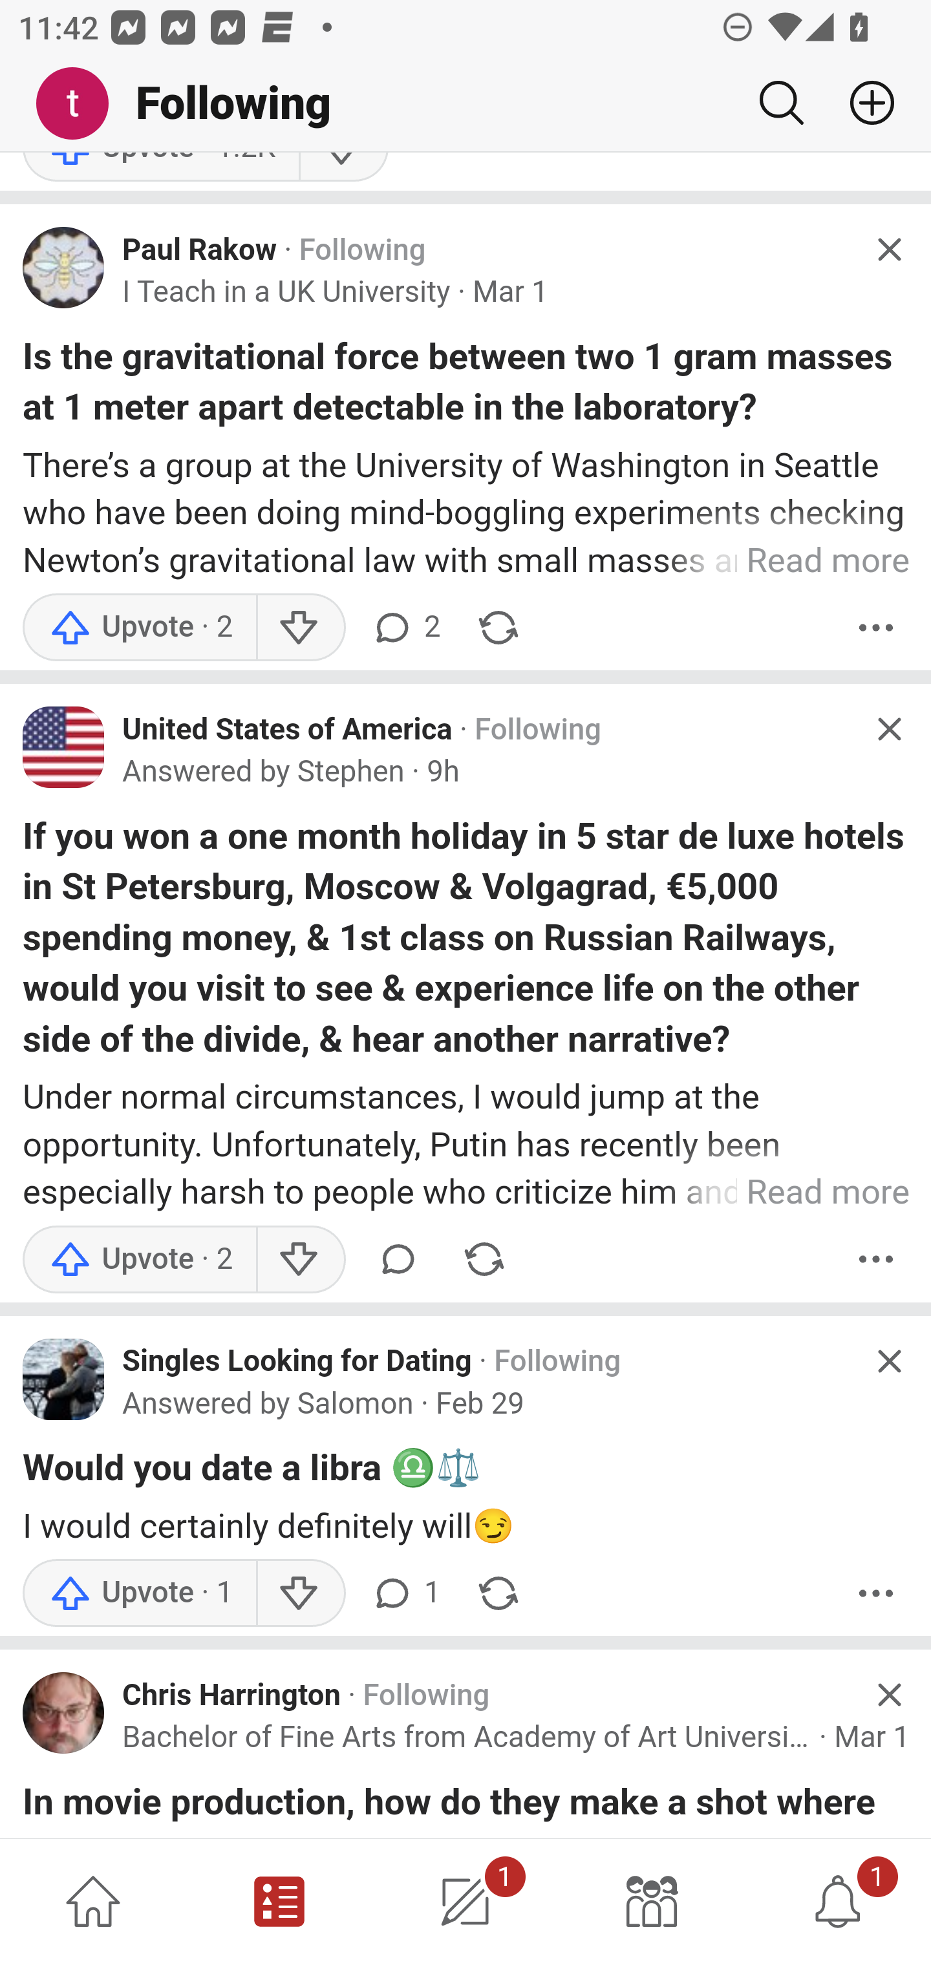 The height and width of the screenshot is (1965, 931). I want to click on Profile photo for Paul Rakow, so click(64, 268).